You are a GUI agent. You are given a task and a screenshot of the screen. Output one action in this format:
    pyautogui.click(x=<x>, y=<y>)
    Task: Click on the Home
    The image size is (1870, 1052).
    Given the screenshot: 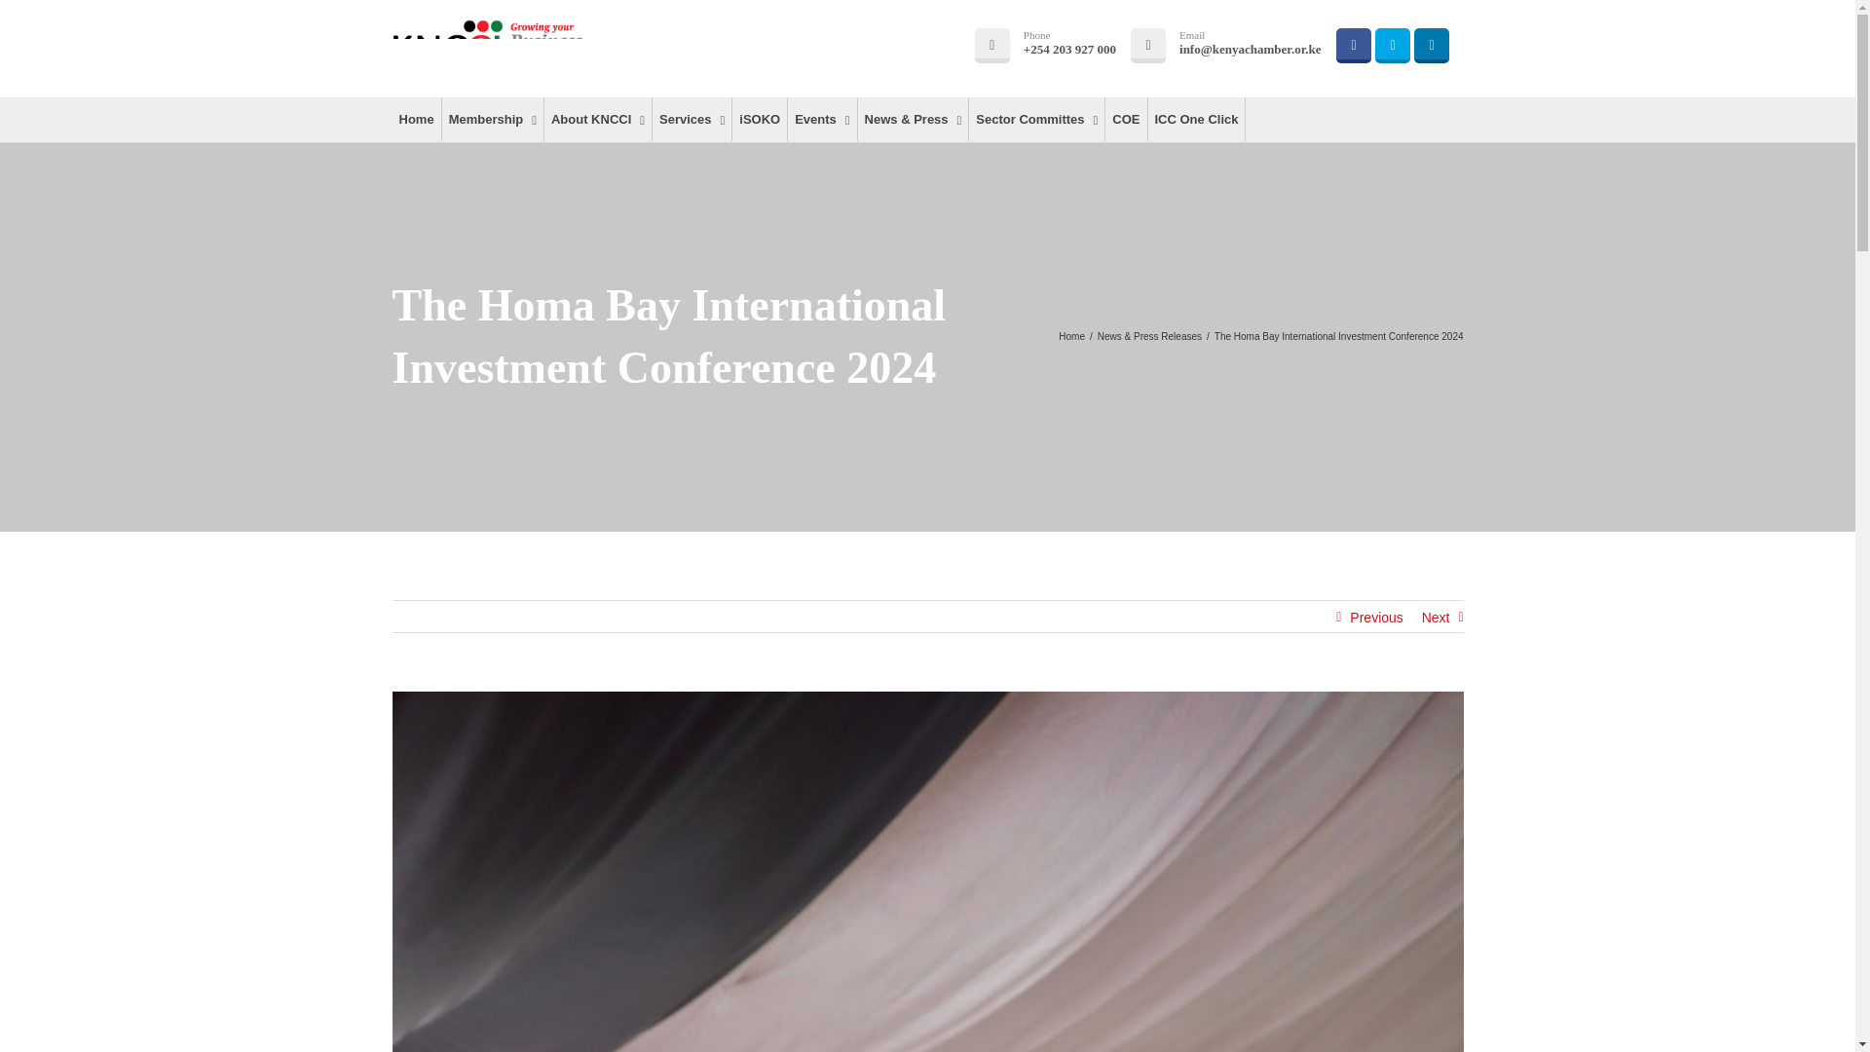 What is the action you would take?
    pyautogui.click(x=415, y=119)
    